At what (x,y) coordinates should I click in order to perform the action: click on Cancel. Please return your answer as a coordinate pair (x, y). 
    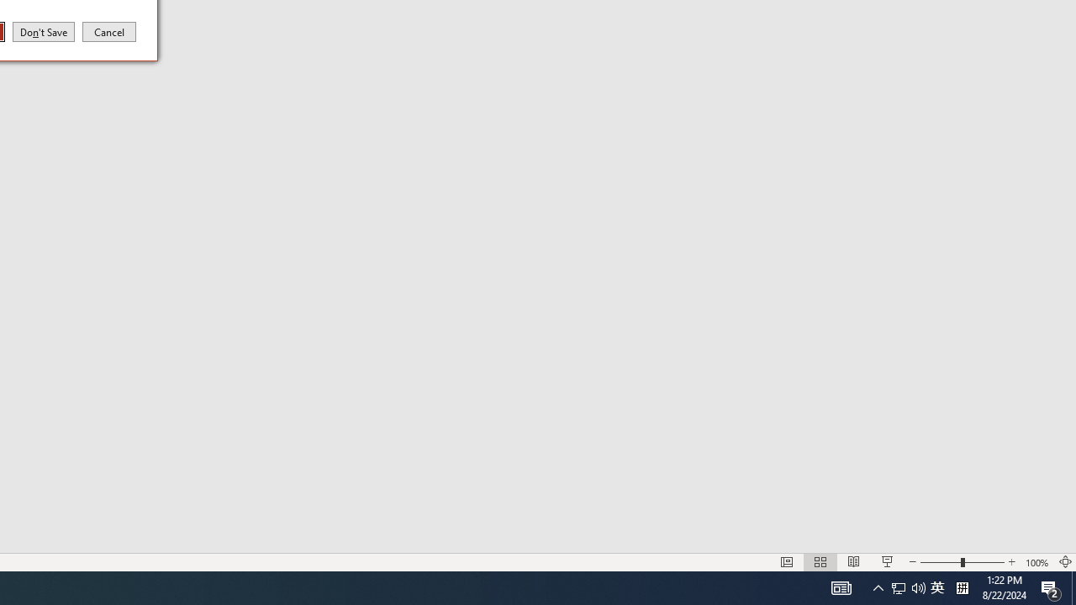
    Looking at the image, I should click on (109, 31).